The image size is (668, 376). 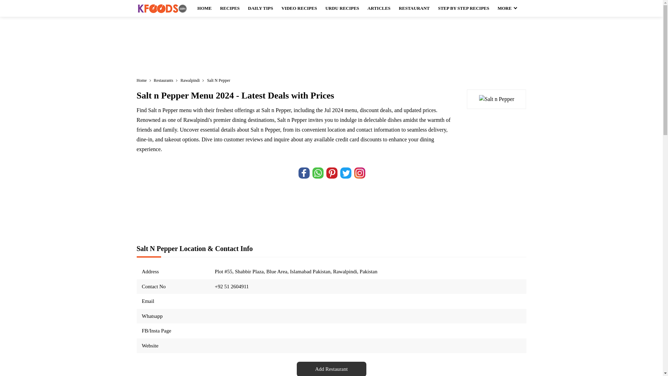 I want to click on VIDEO RECIPES, so click(x=299, y=8).